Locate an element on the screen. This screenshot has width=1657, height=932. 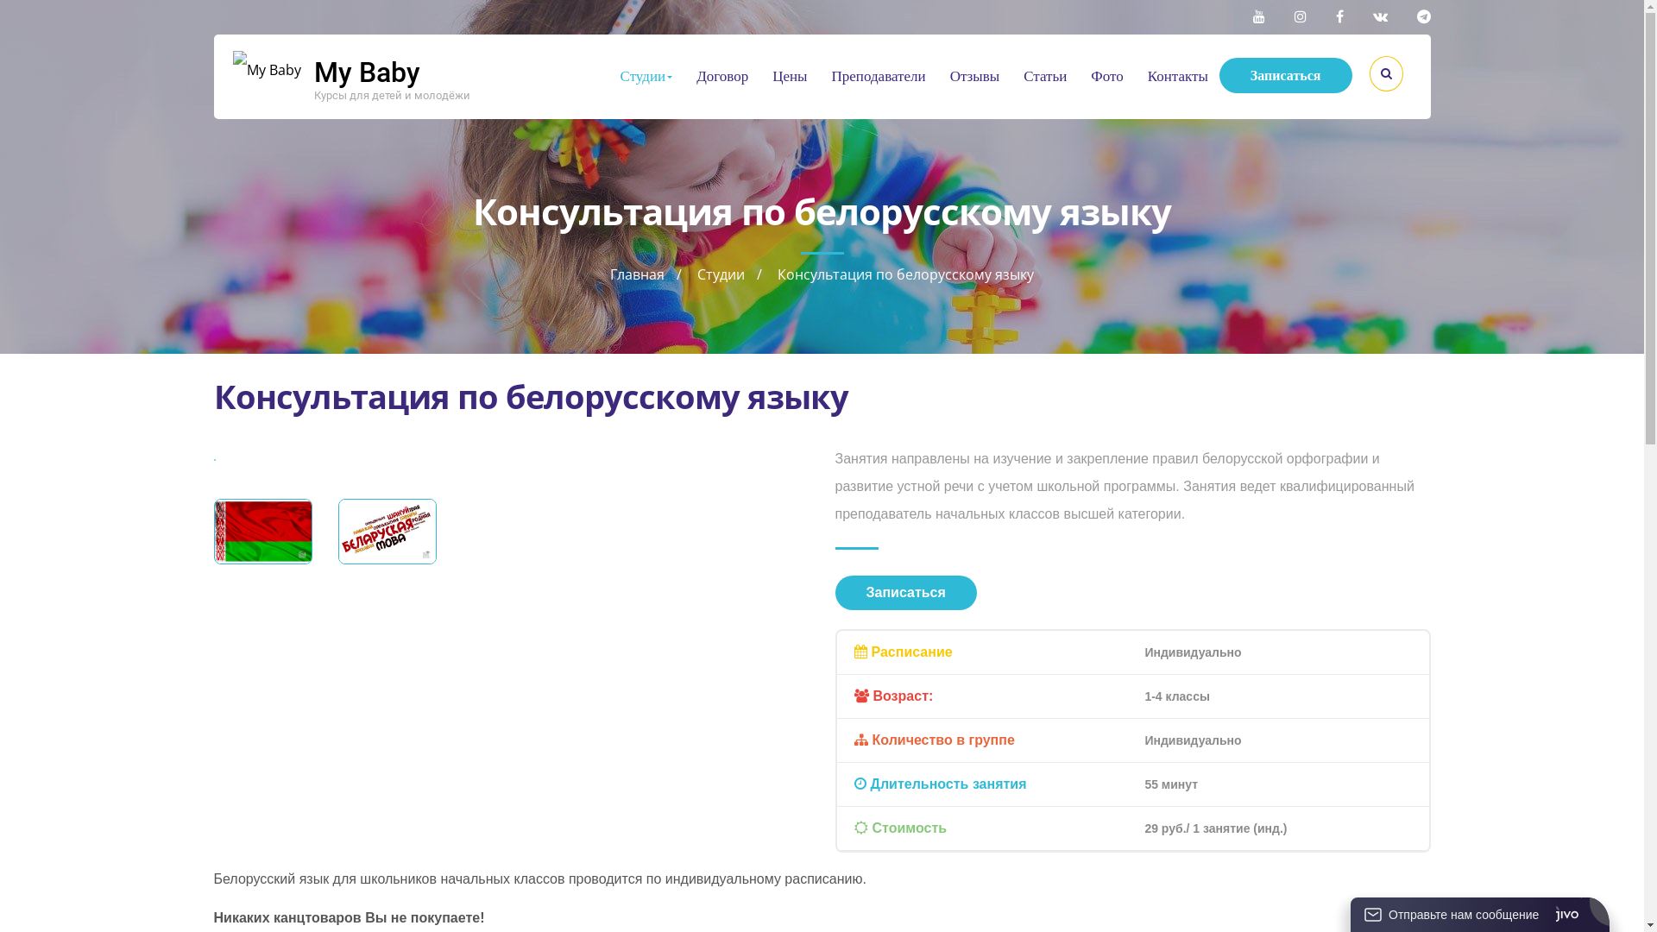
My Baby is located at coordinates (368, 72).